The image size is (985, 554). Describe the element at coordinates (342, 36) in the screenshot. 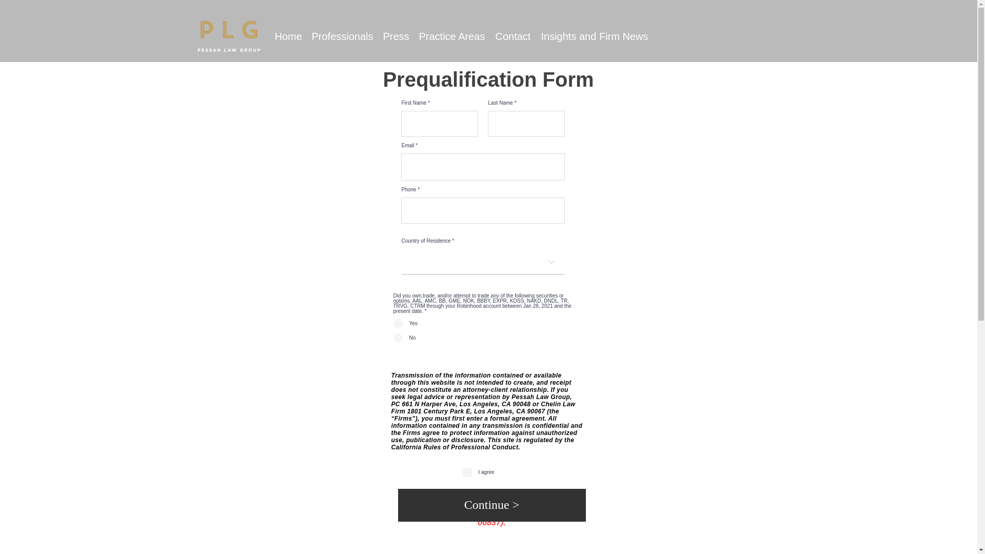

I see `Professionals` at that location.